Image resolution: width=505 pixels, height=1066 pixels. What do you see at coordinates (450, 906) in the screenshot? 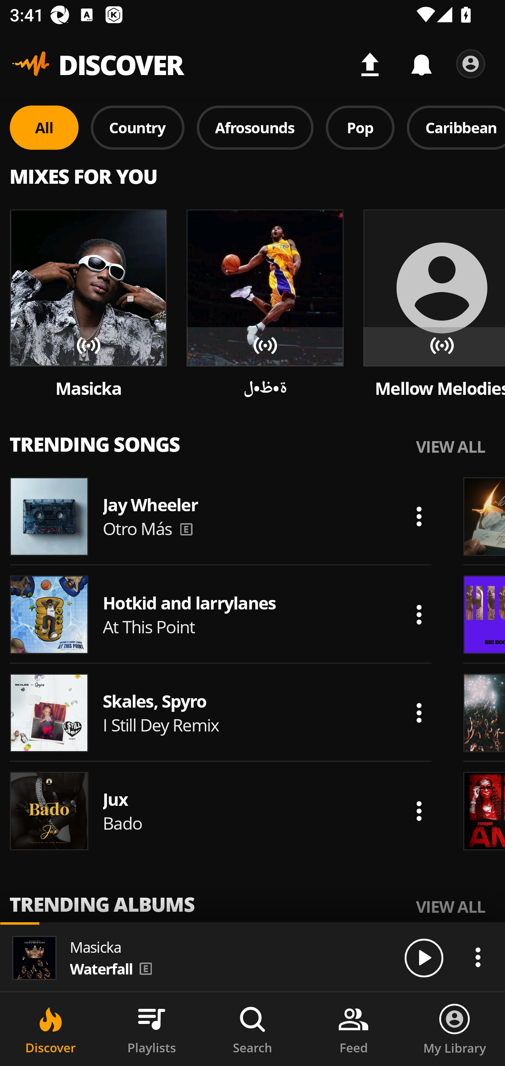
I see `VIEW ALL` at bounding box center [450, 906].